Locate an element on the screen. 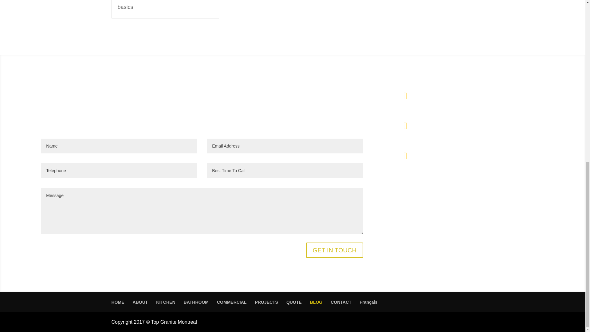  GET IN TOUCH is located at coordinates (335, 250).